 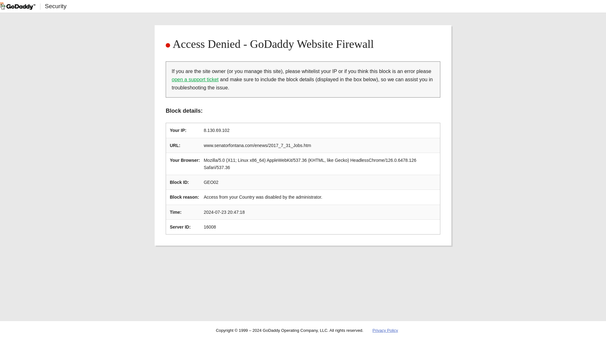 I want to click on Privacy Policy, so click(x=385, y=331).